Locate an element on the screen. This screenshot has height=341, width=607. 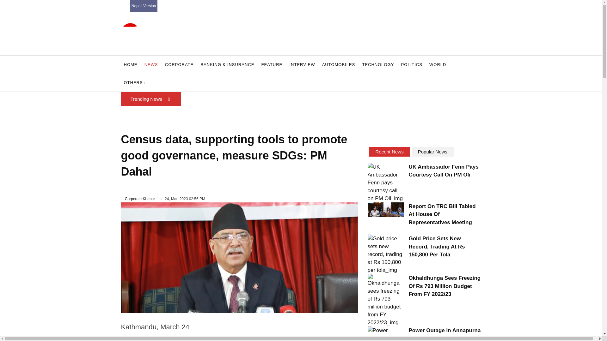
NEWS is located at coordinates (151, 64).